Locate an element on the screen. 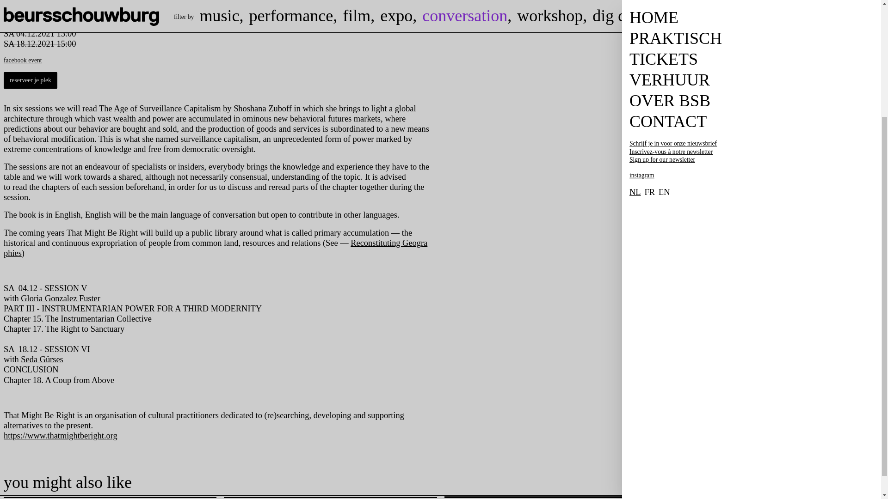 Image resolution: width=888 pixels, height=499 pixels. Sign up for our newsletter is located at coordinates (703, 6).